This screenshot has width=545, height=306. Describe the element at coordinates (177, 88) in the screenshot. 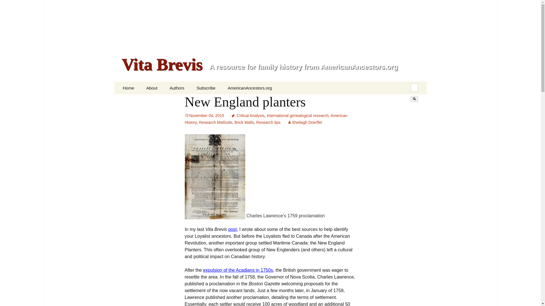

I see `Authors` at that location.